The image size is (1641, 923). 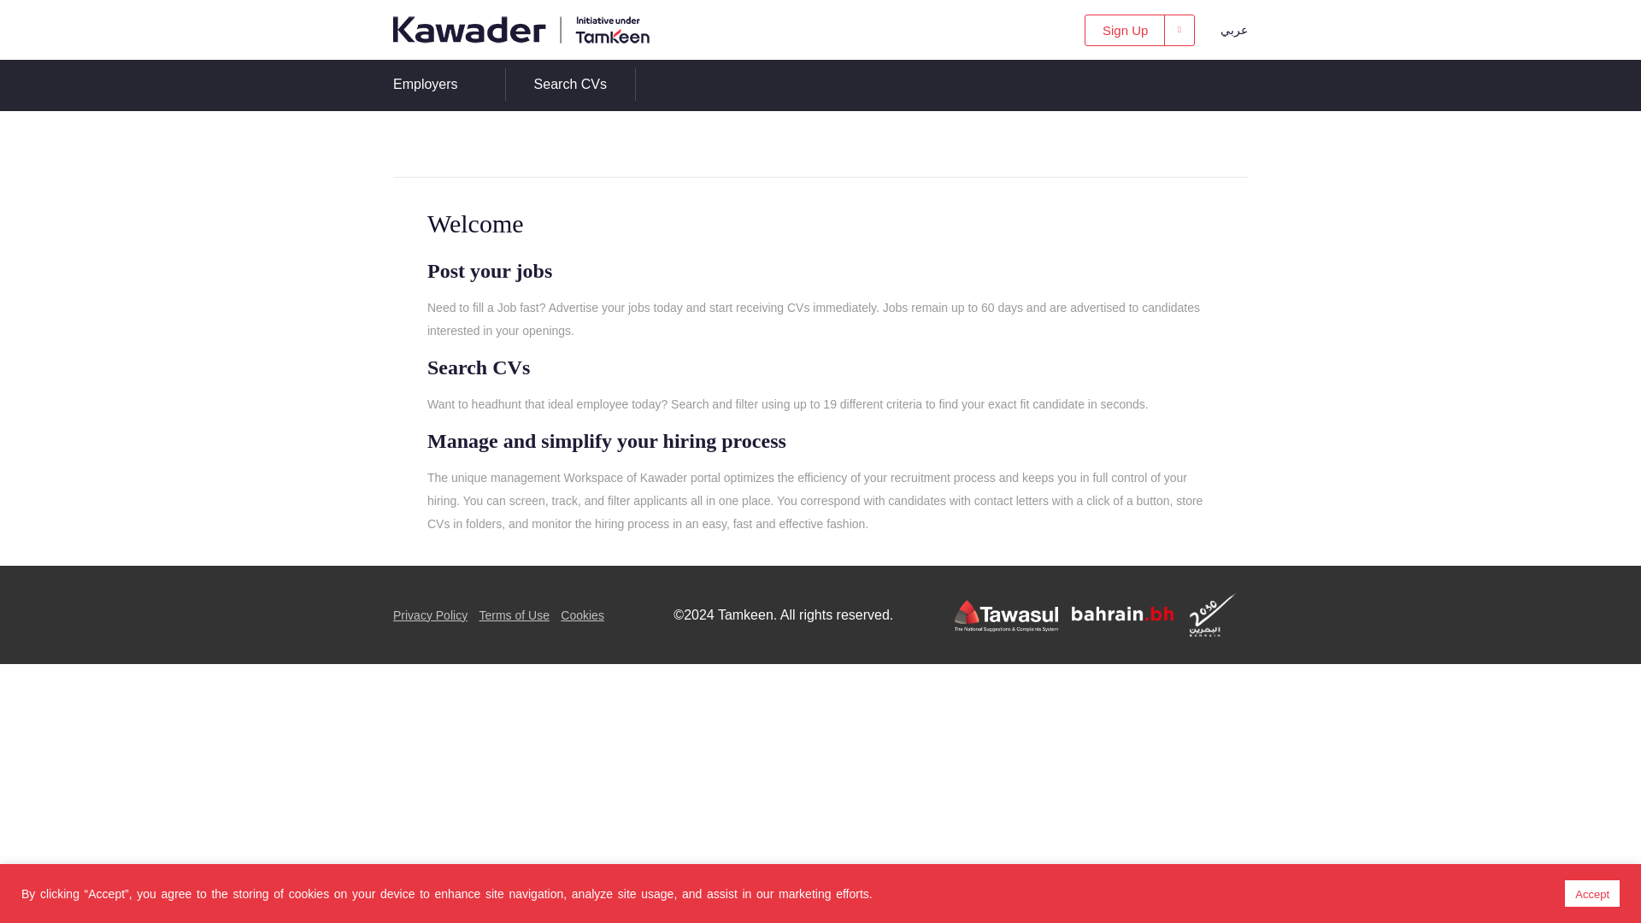 What do you see at coordinates (426, 84) in the screenshot?
I see `Employers` at bounding box center [426, 84].